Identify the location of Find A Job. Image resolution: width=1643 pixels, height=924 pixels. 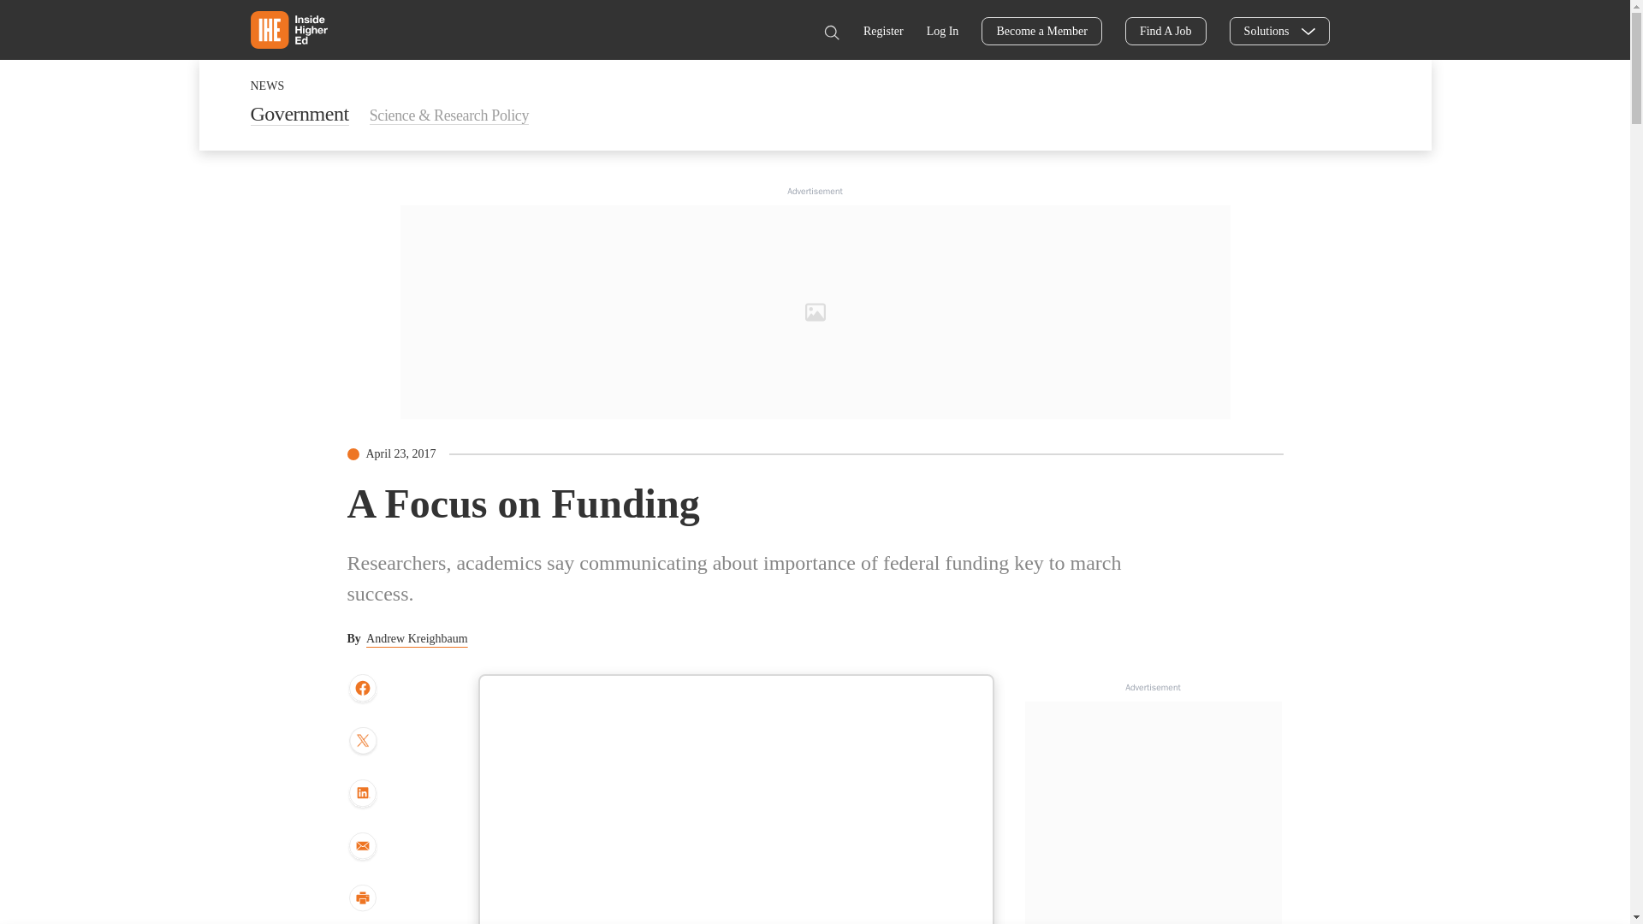
(1166, 31).